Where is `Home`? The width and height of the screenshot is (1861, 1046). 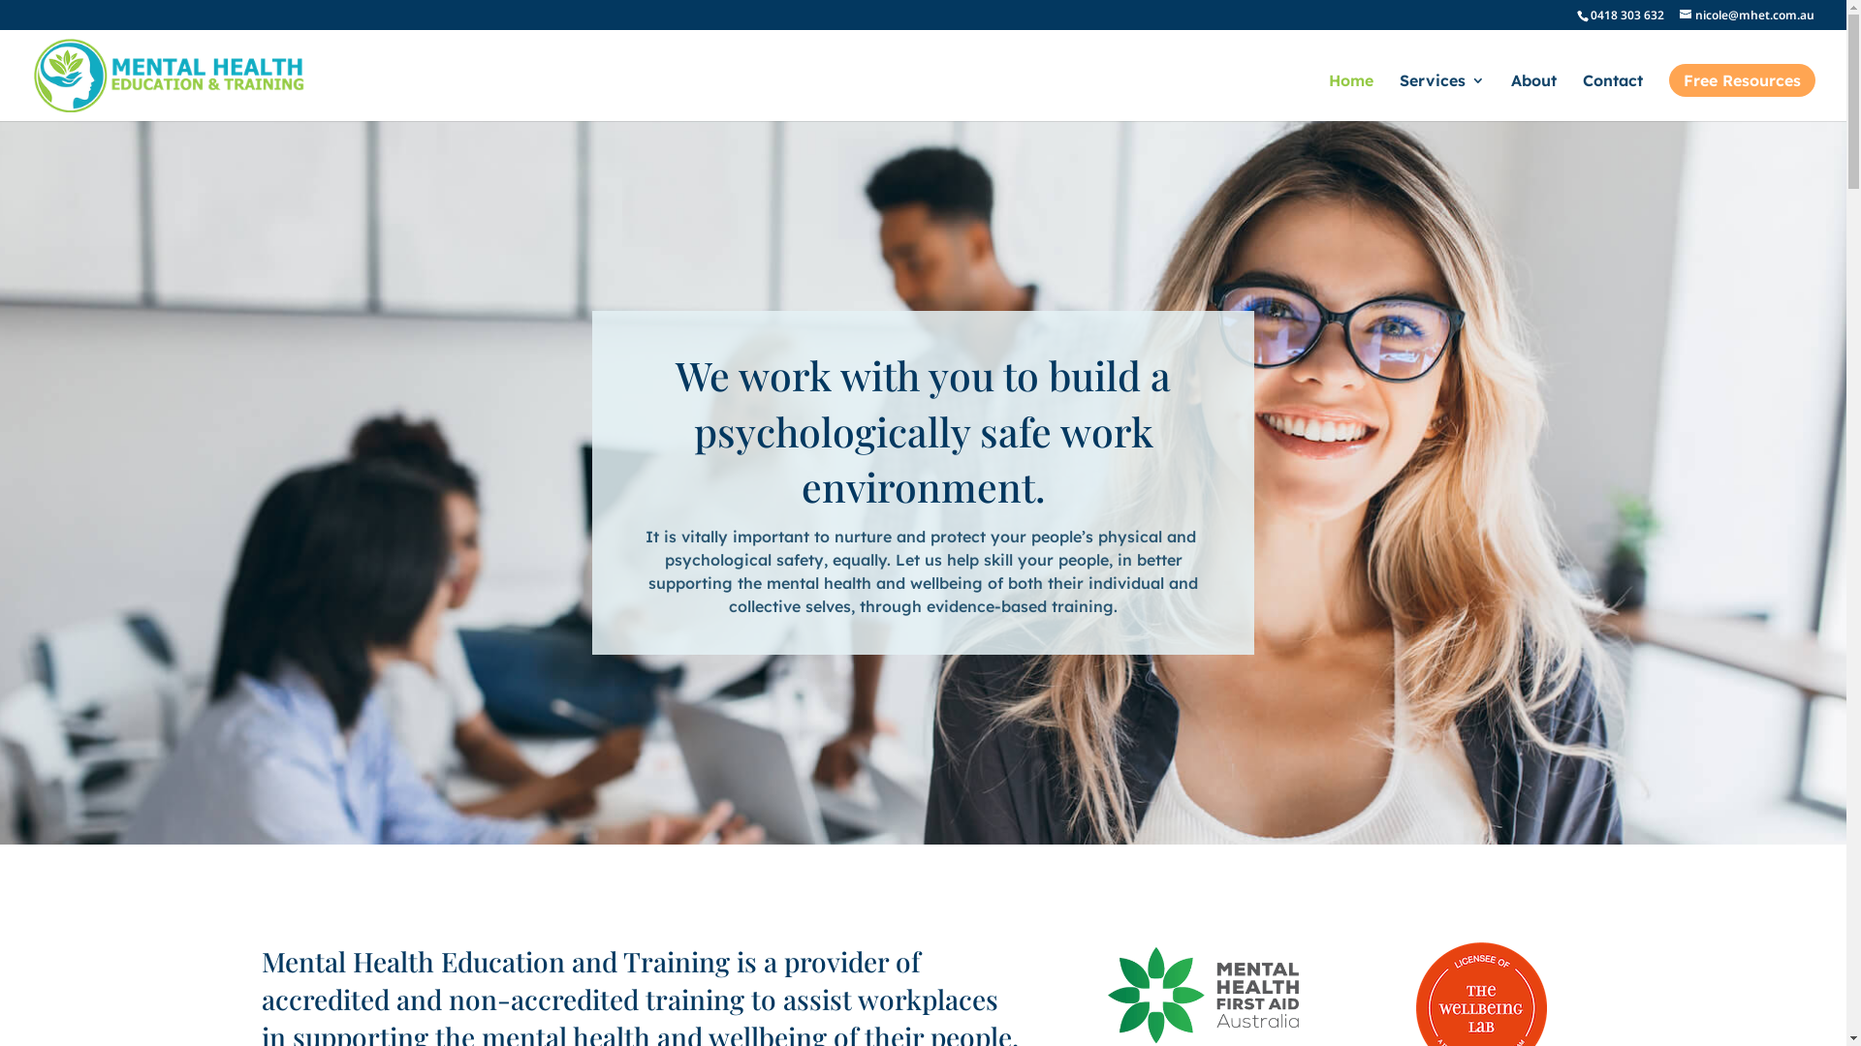 Home is located at coordinates (1351, 97).